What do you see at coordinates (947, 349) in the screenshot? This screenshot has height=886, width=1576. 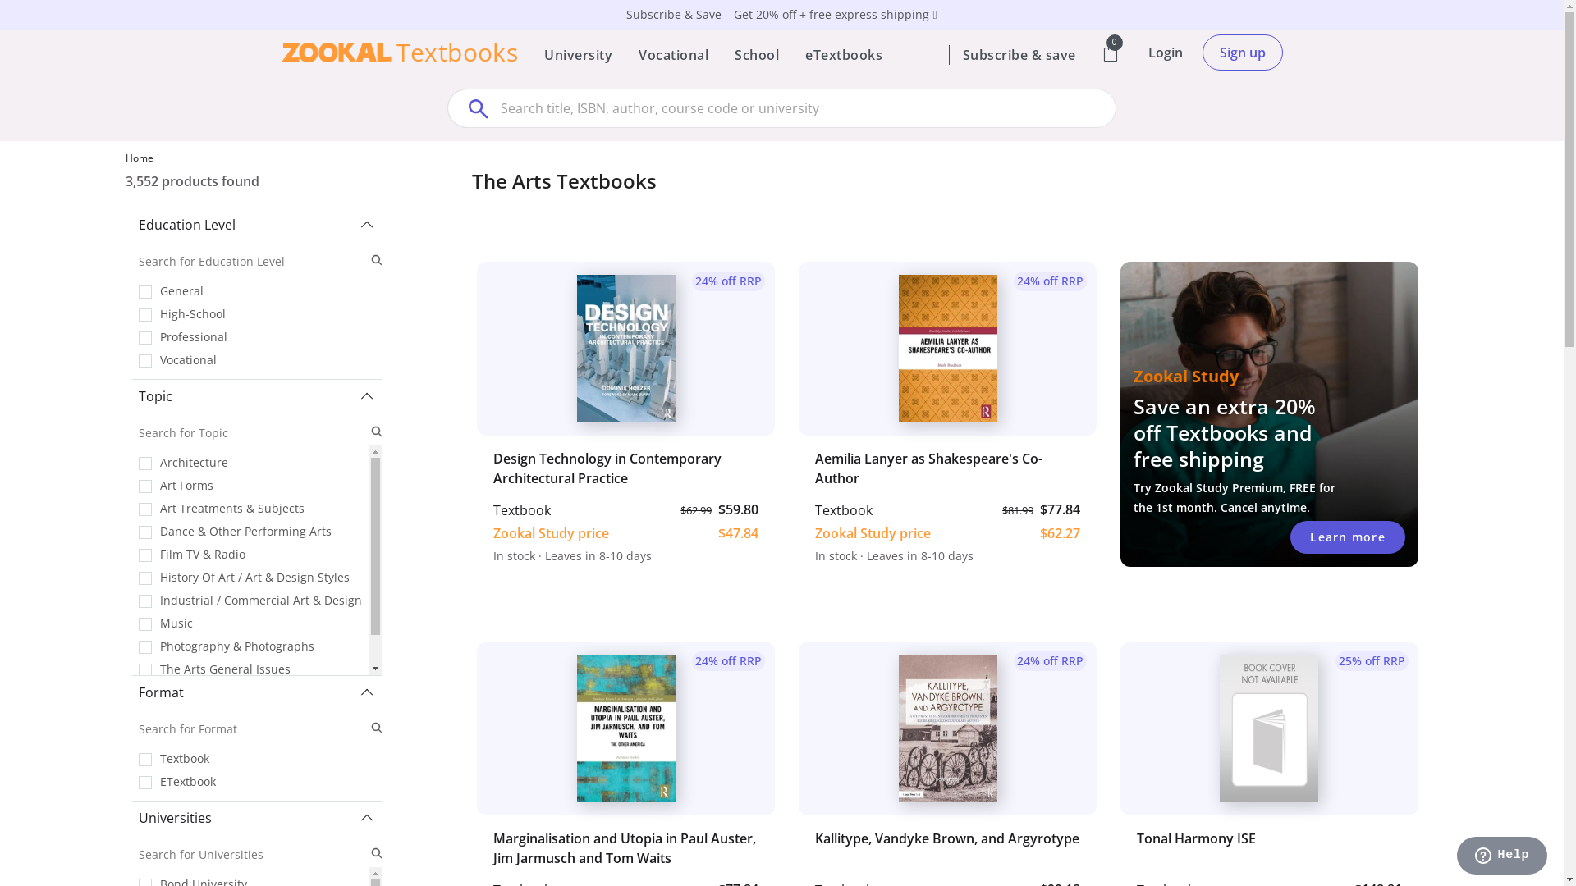 I see `24% off RRP` at bounding box center [947, 349].